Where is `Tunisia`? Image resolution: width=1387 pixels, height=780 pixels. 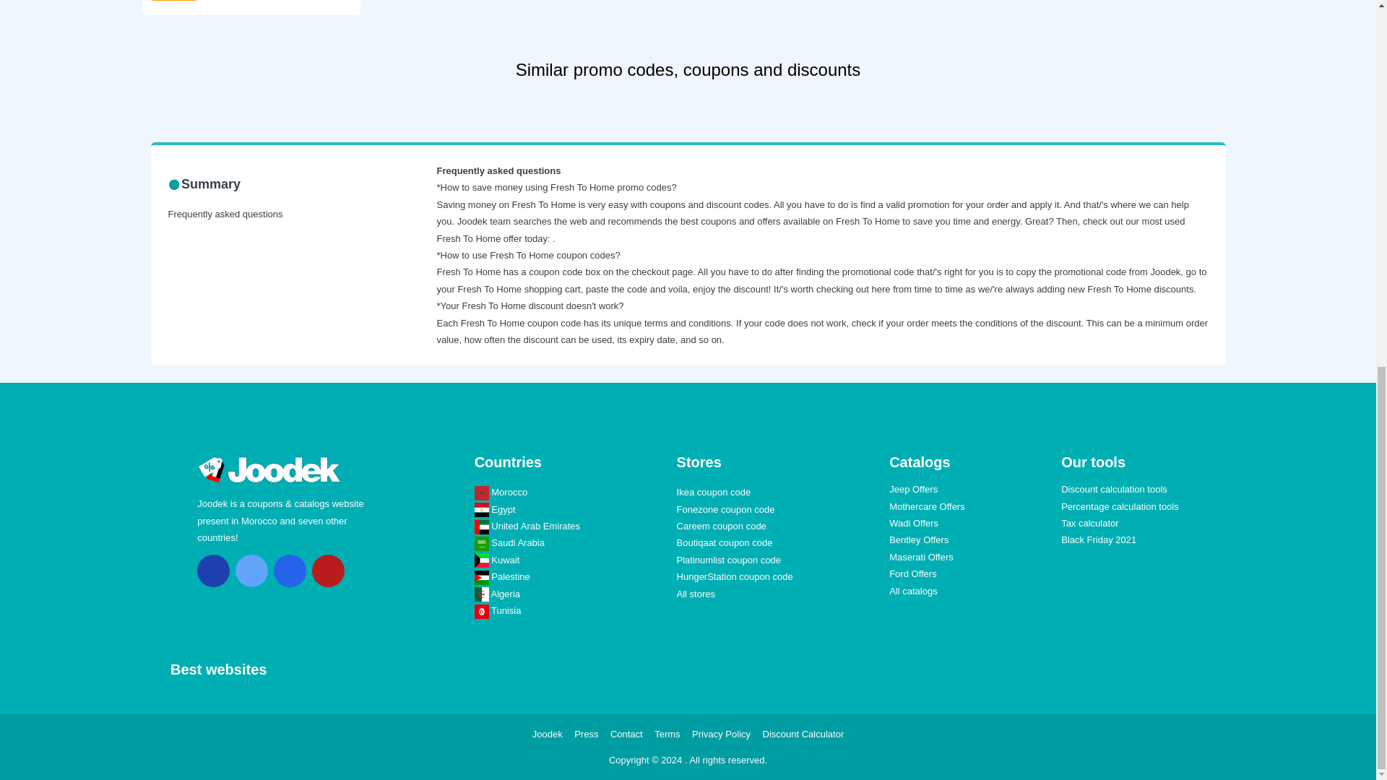
Tunisia is located at coordinates (497, 611).